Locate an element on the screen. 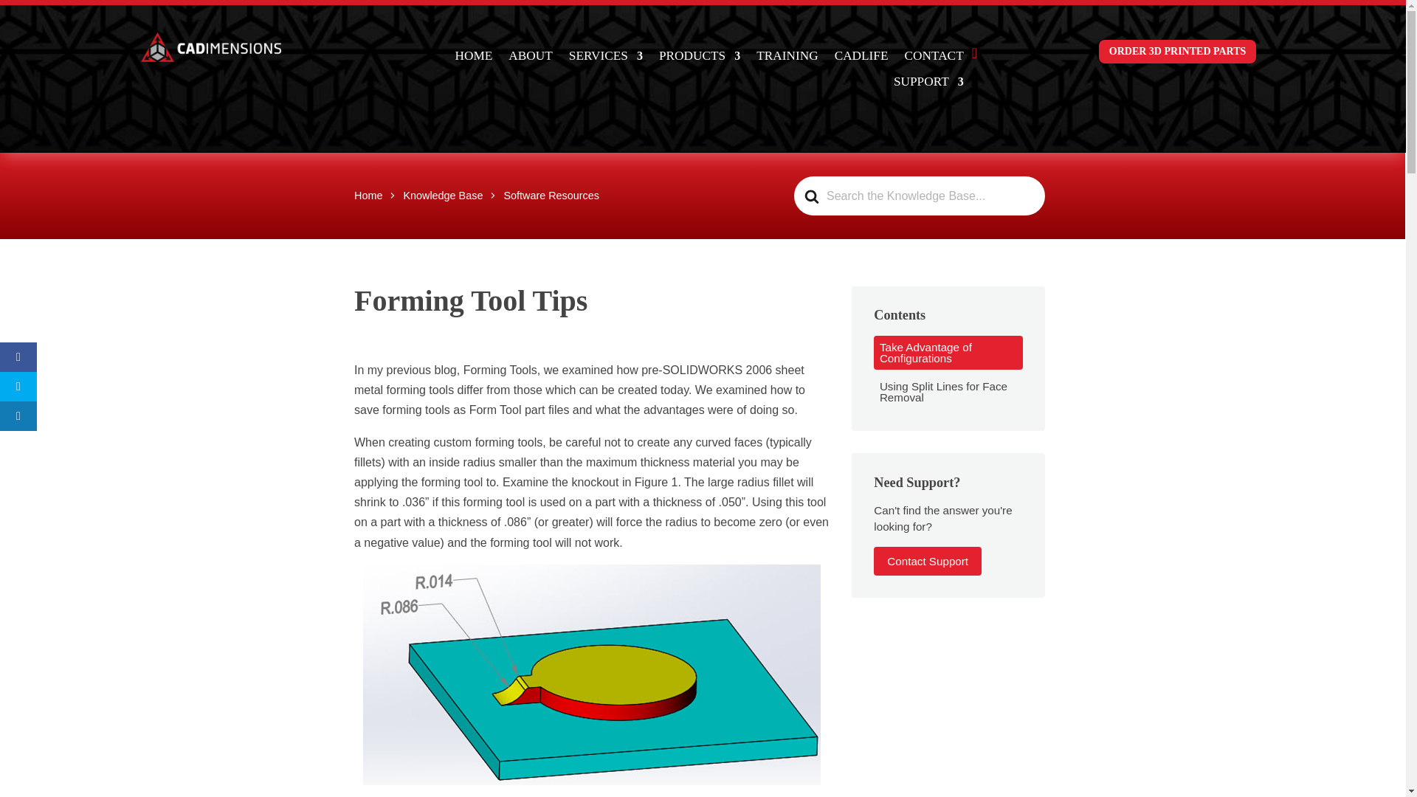 The width and height of the screenshot is (1417, 797). Home is located at coordinates (368, 196).